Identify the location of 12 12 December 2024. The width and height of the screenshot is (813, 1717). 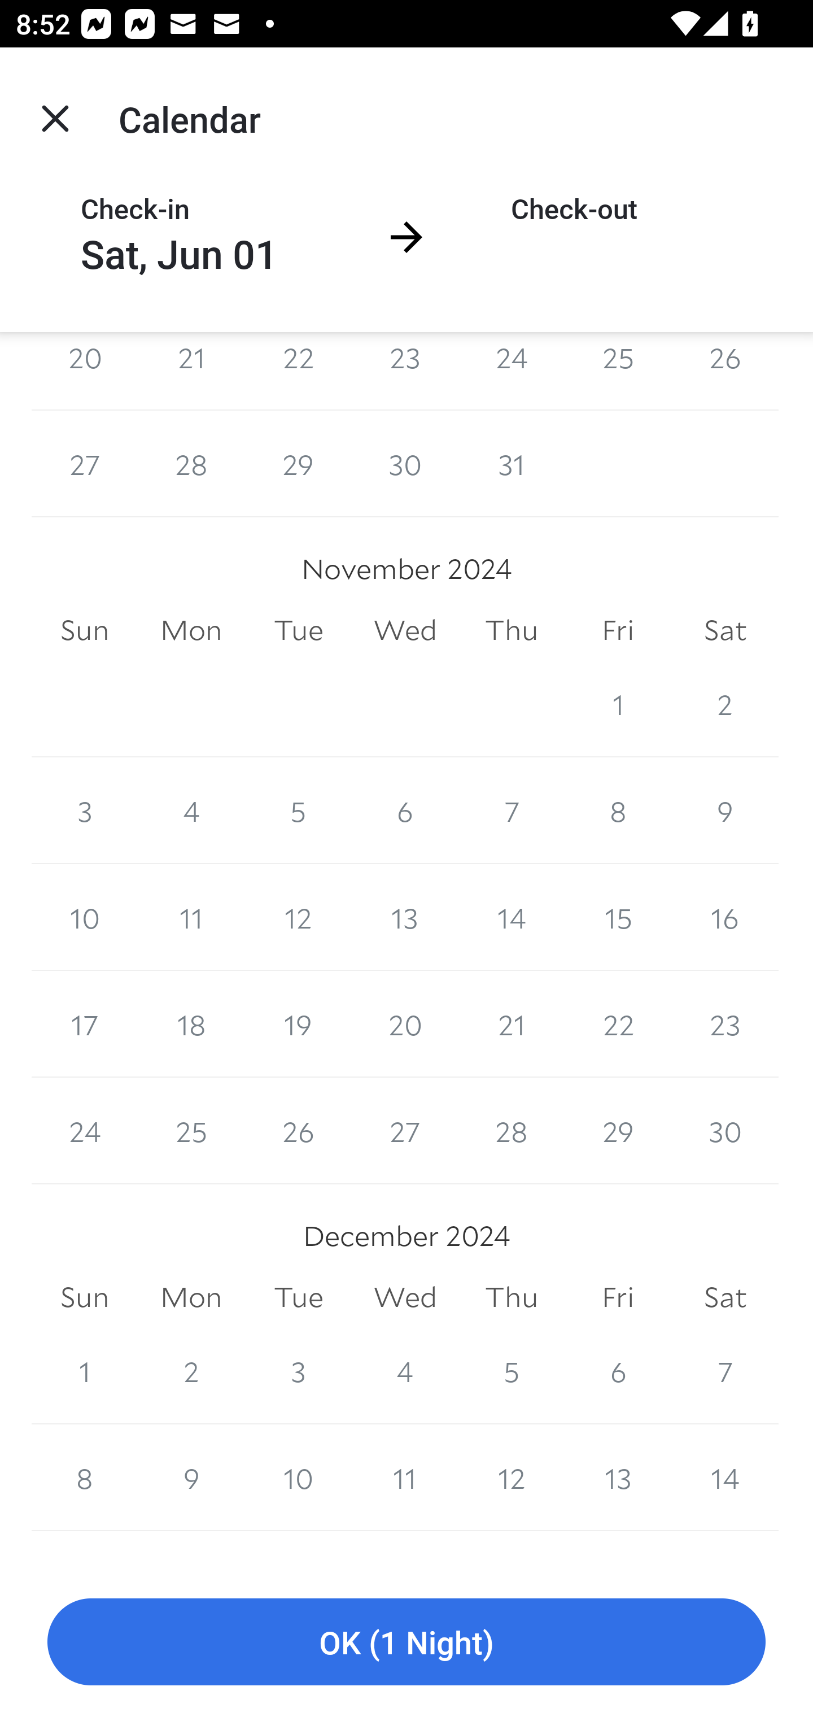
(512, 1478).